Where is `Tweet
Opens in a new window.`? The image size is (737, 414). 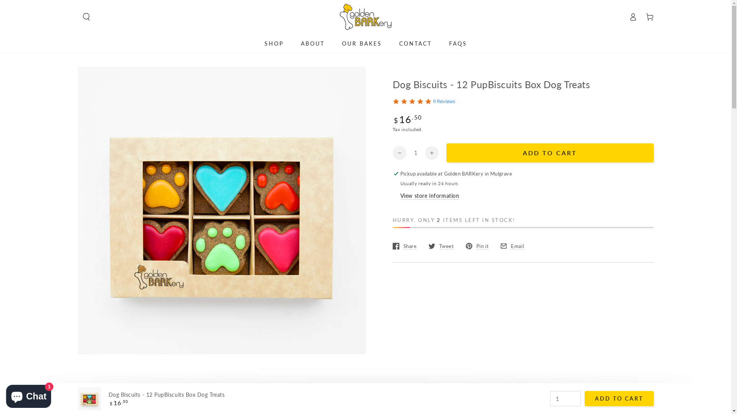 Tweet
Opens in a new window. is located at coordinates (441, 246).